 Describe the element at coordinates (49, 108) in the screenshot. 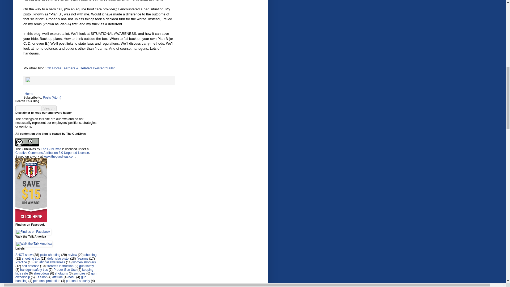

I see `search` at that location.